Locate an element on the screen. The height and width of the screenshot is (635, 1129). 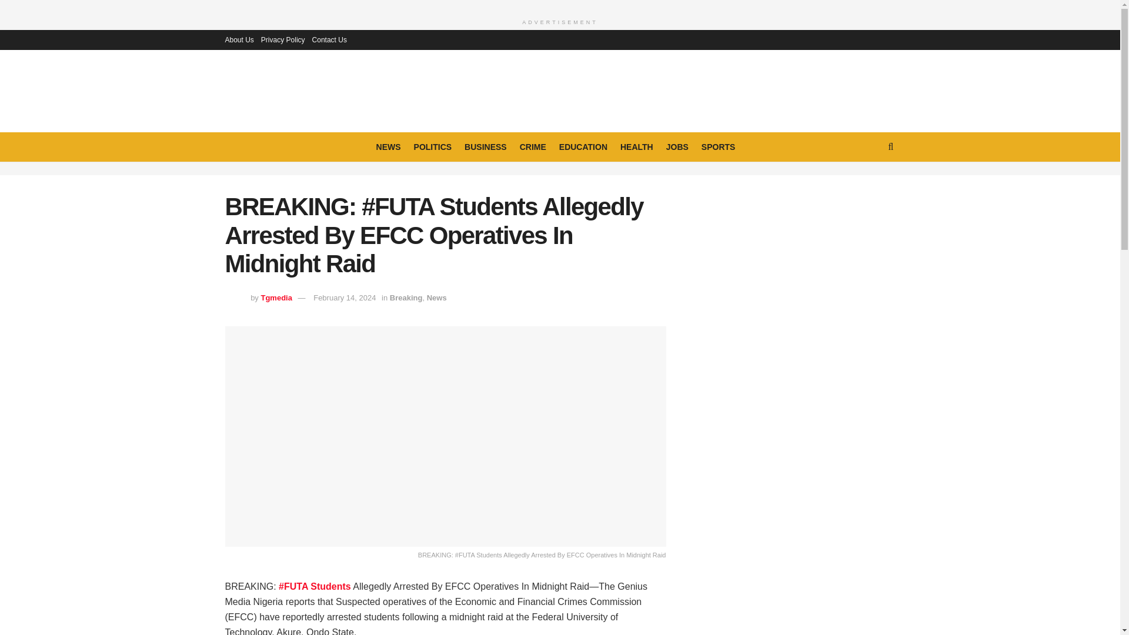
EDUCATION is located at coordinates (583, 147).